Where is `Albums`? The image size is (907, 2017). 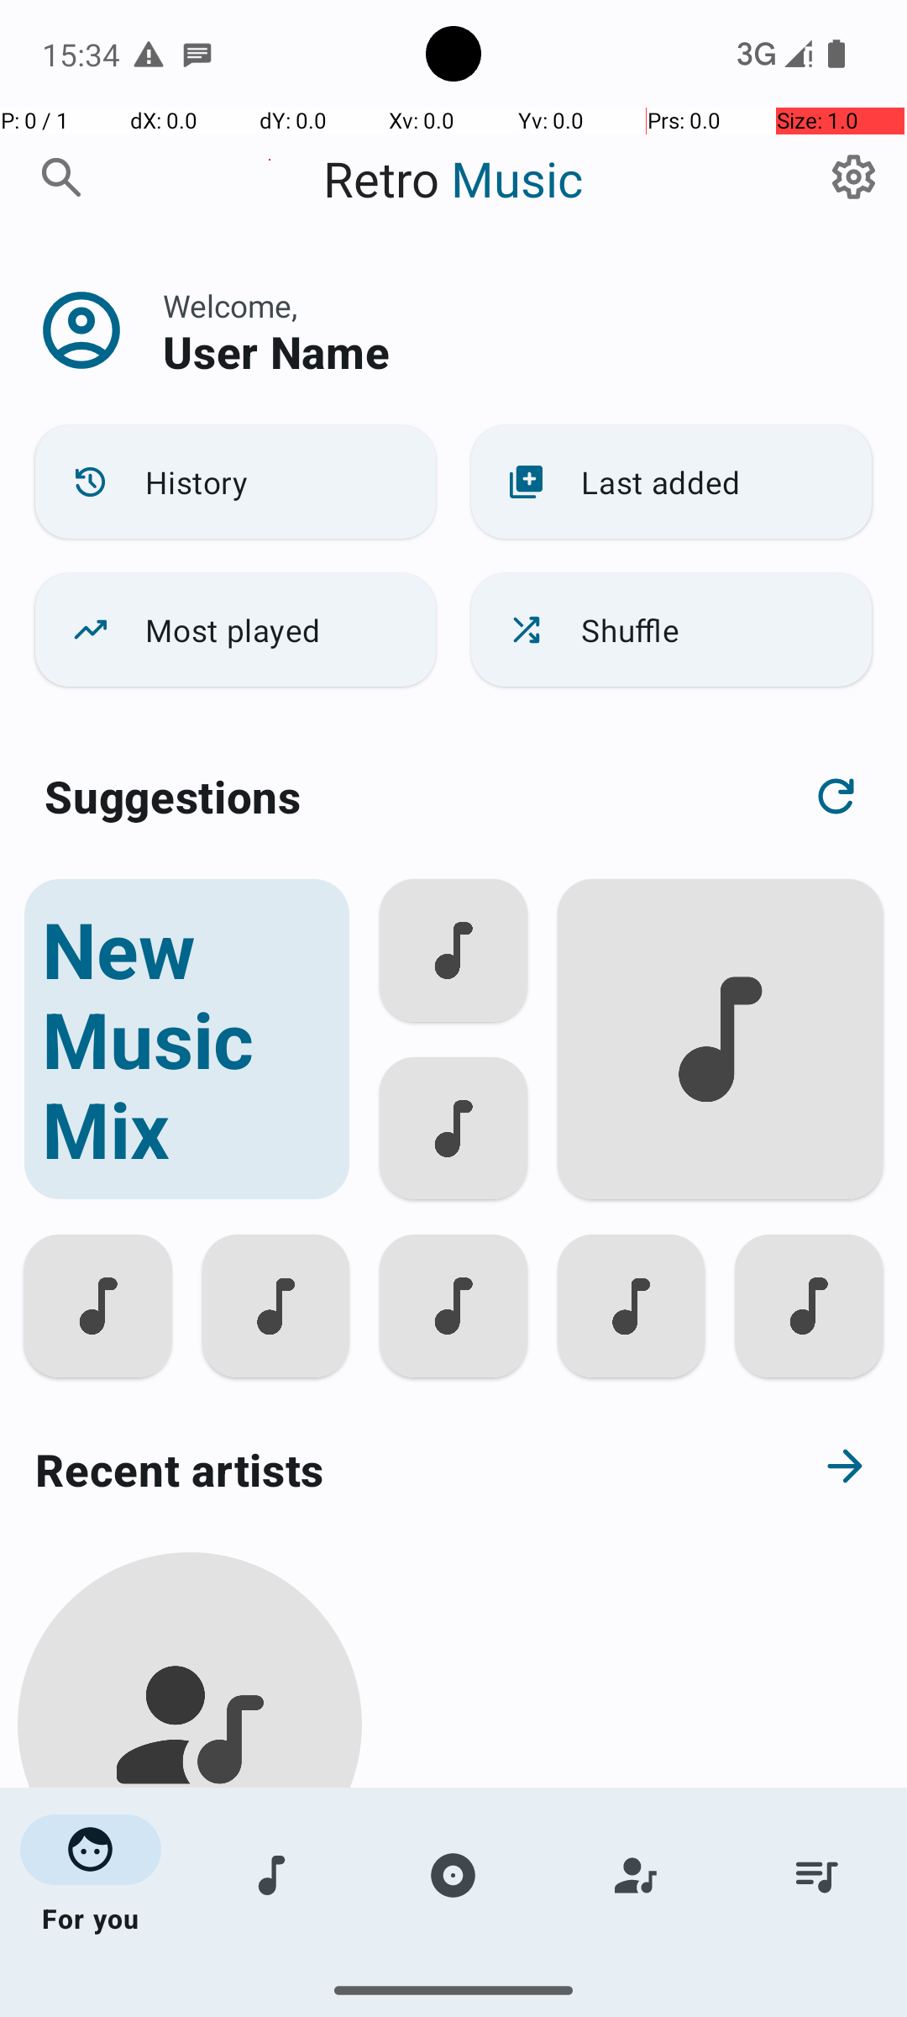
Albums is located at coordinates (453, 1876).